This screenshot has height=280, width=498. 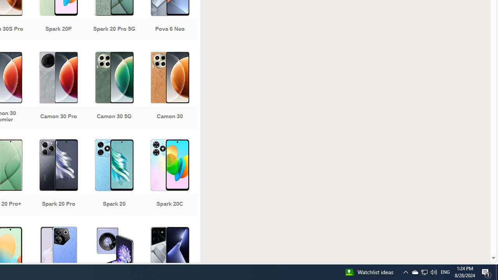 I want to click on Camon 30 Pro, so click(x=58, y=91).